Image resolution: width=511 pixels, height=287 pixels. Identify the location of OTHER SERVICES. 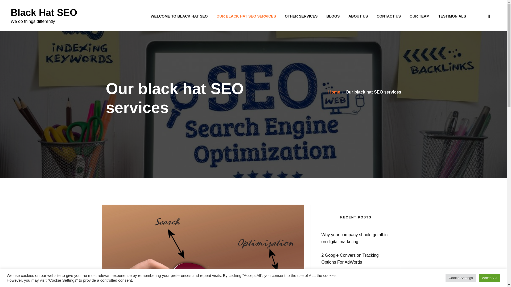
(301, 16).